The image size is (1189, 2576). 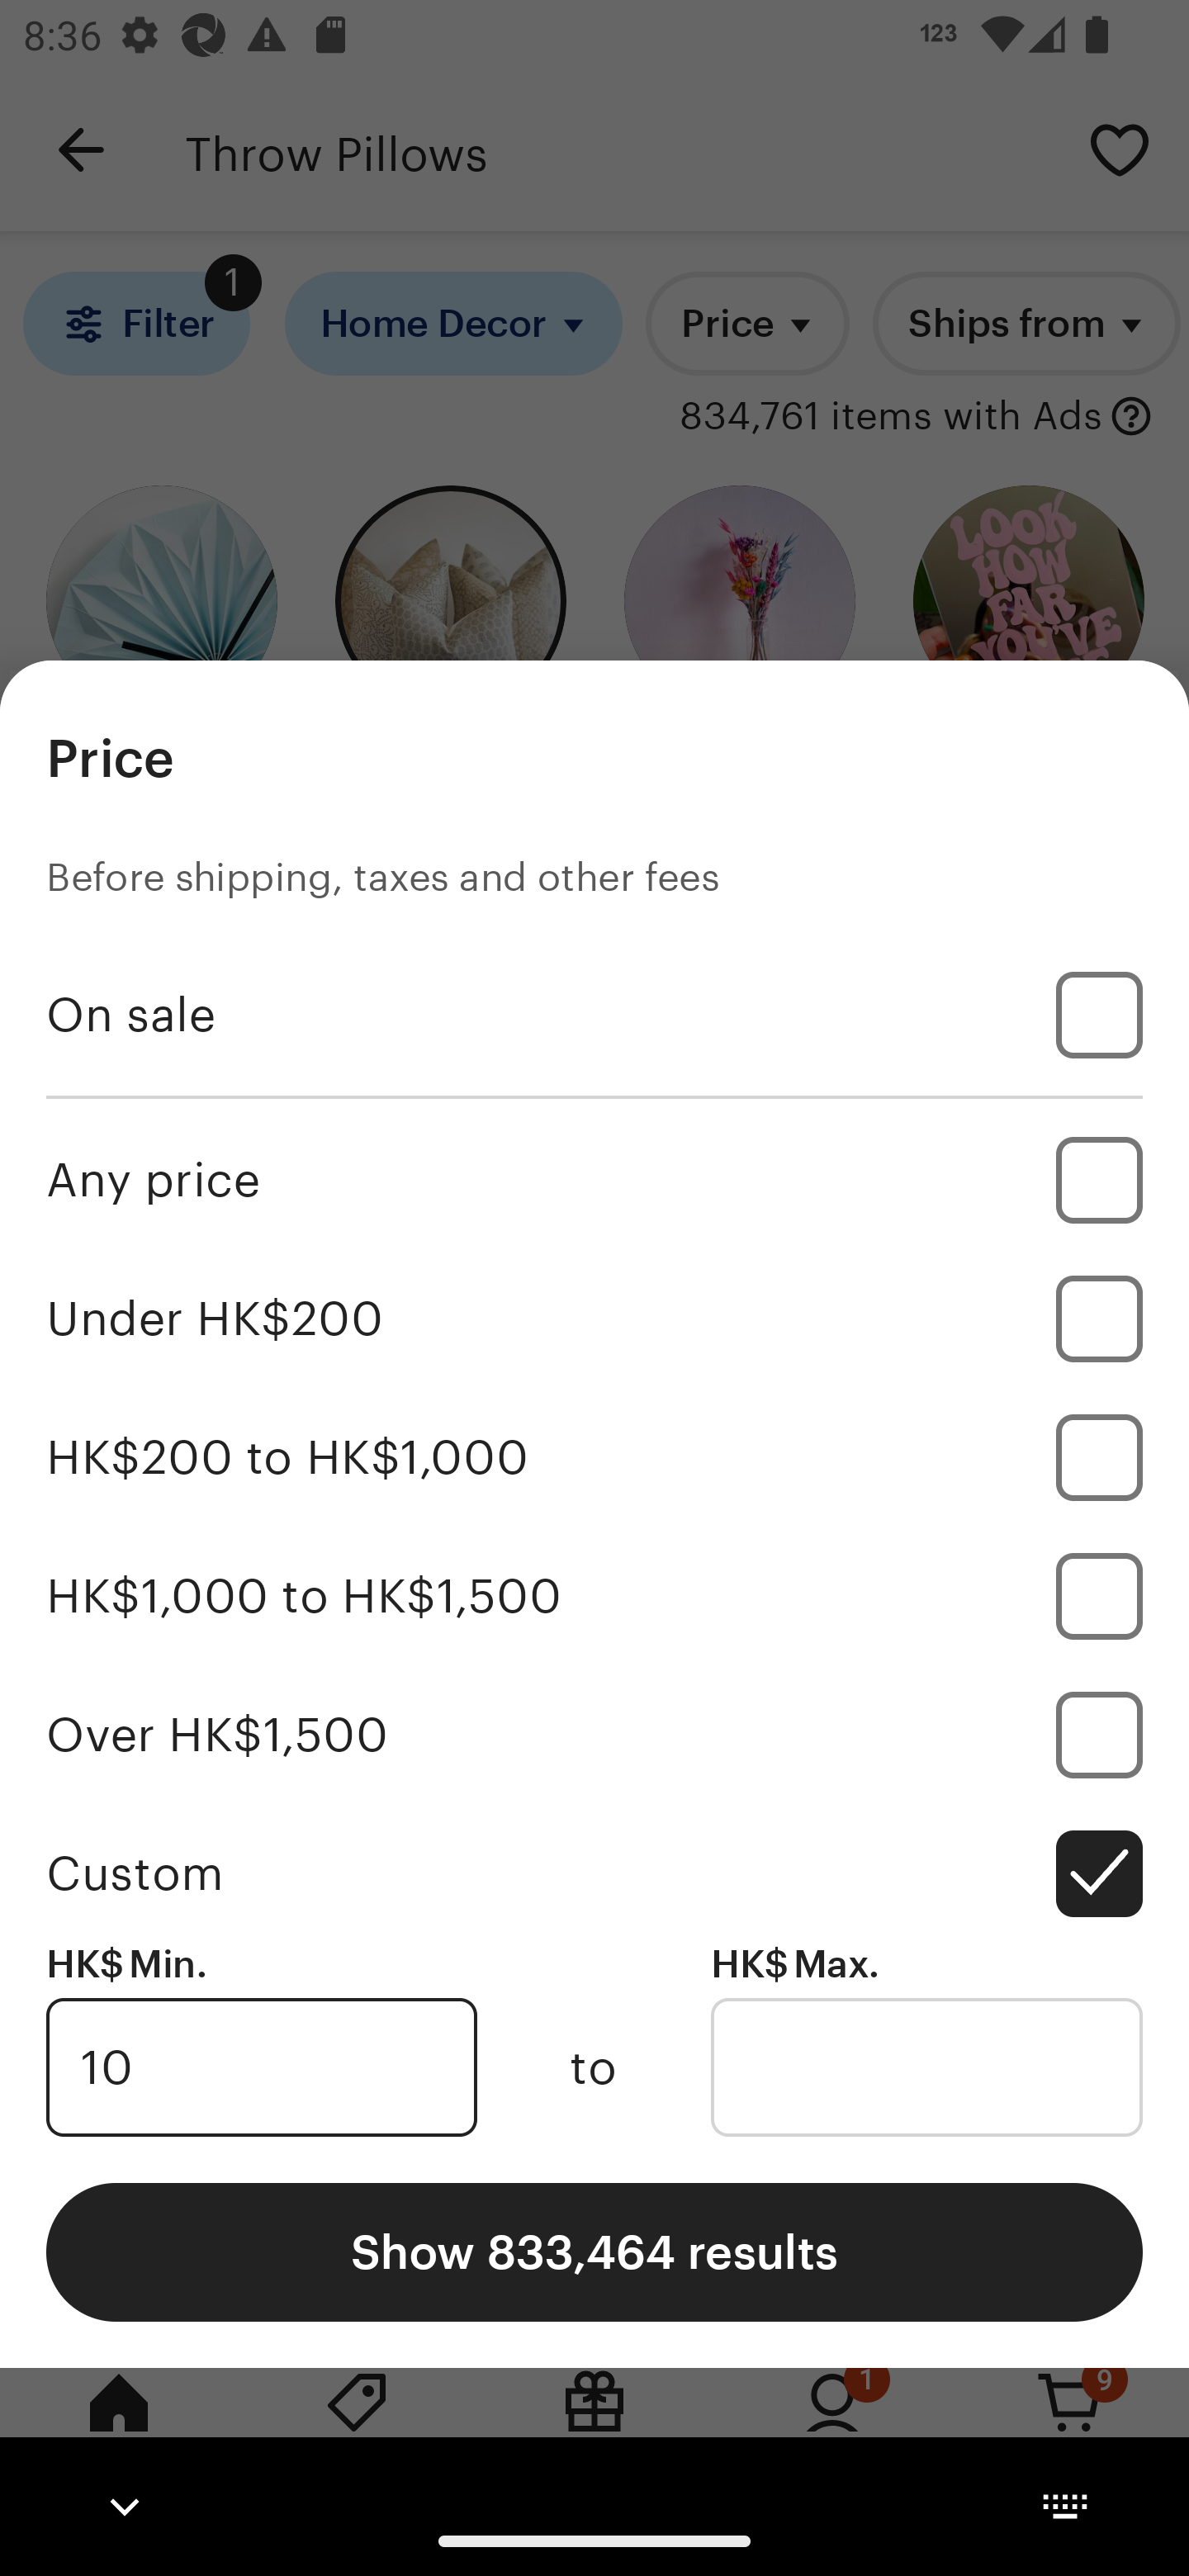 I want to click on HK$1,000 to HK$1,500, so click(x=594, y=1595).